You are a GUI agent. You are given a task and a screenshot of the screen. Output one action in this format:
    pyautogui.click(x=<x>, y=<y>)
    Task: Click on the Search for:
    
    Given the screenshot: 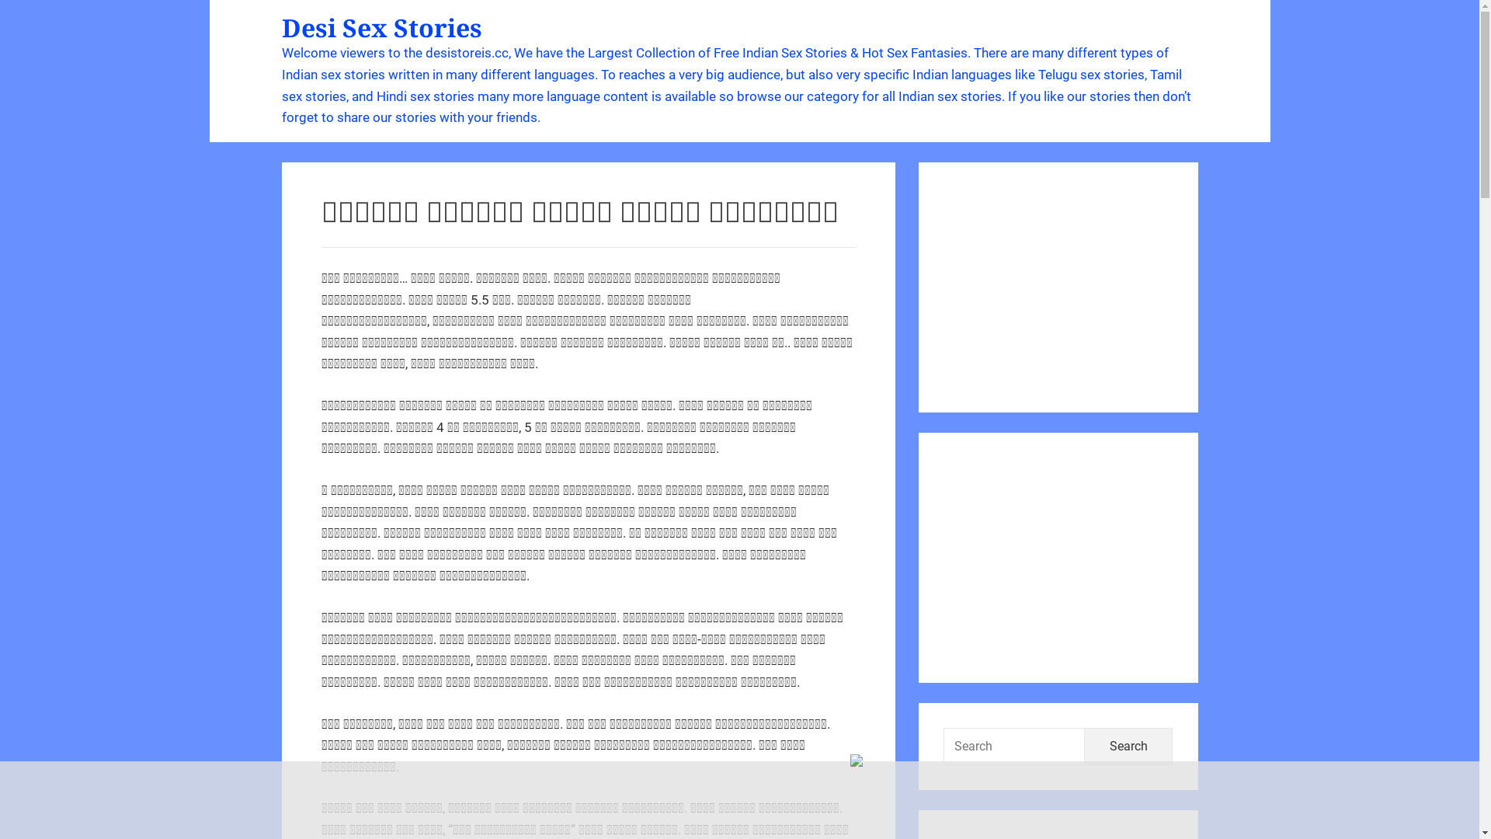 What is the action you would take?
    pyautogui.click(x=1014, y=747)
    